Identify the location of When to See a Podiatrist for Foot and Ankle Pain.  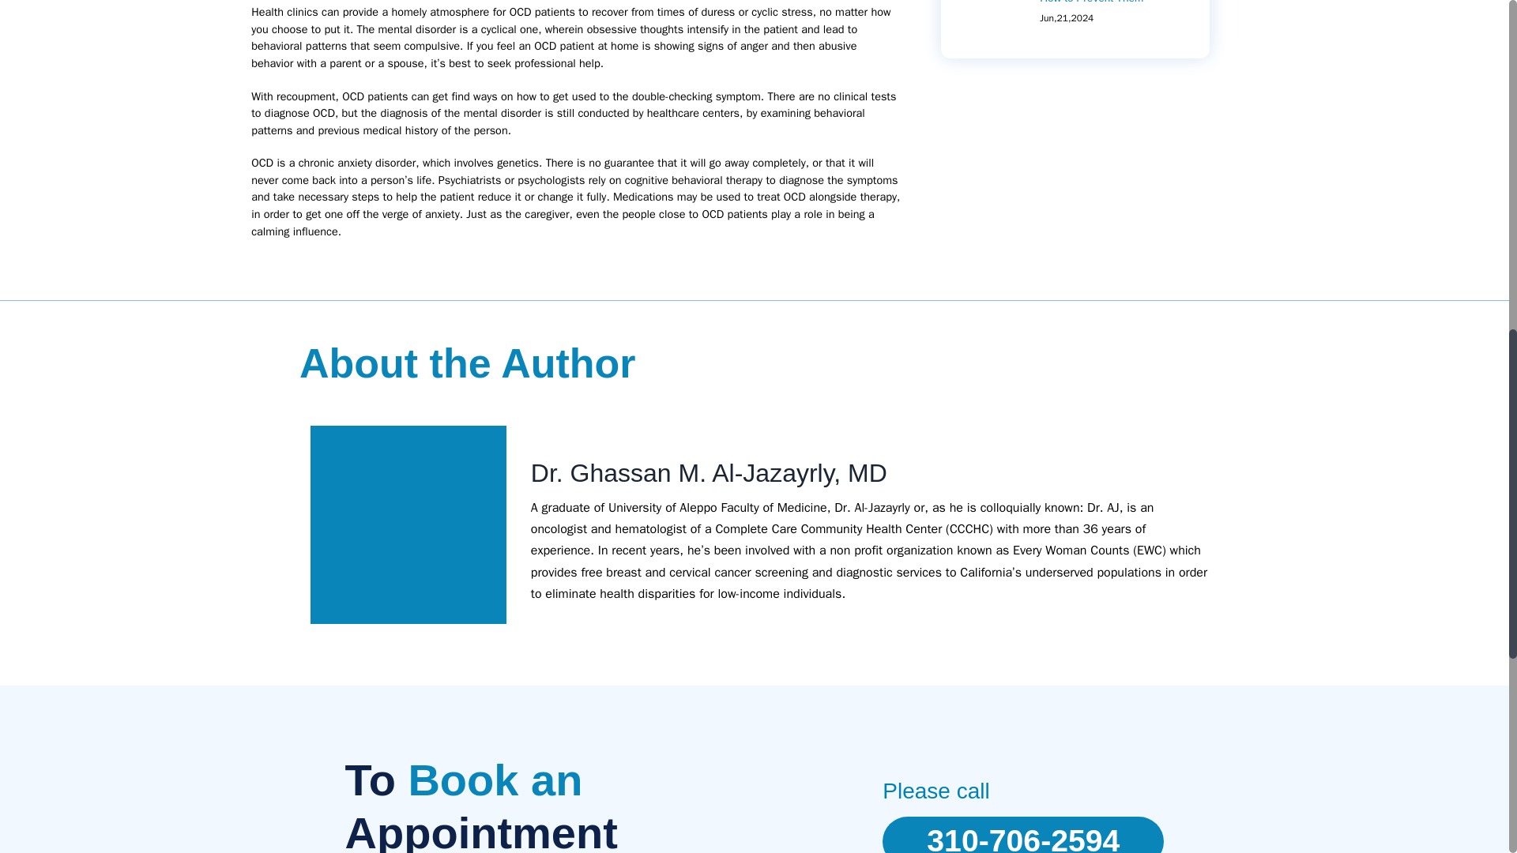
(1384, 5).